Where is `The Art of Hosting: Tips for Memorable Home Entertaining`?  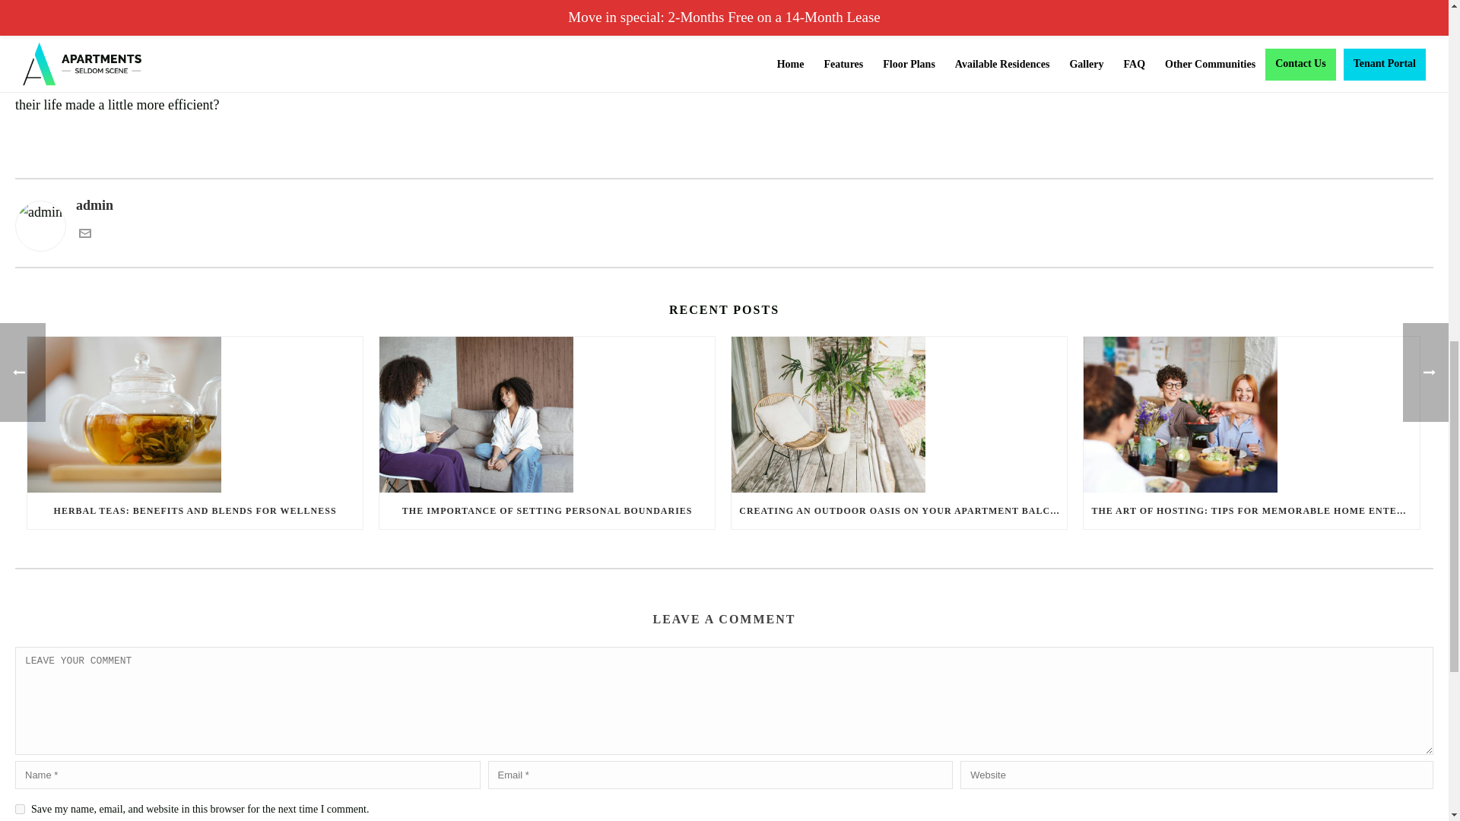
The Art of Hosting: Tips for Memorable Home Entertaining is located at coordinates (1251, 414).